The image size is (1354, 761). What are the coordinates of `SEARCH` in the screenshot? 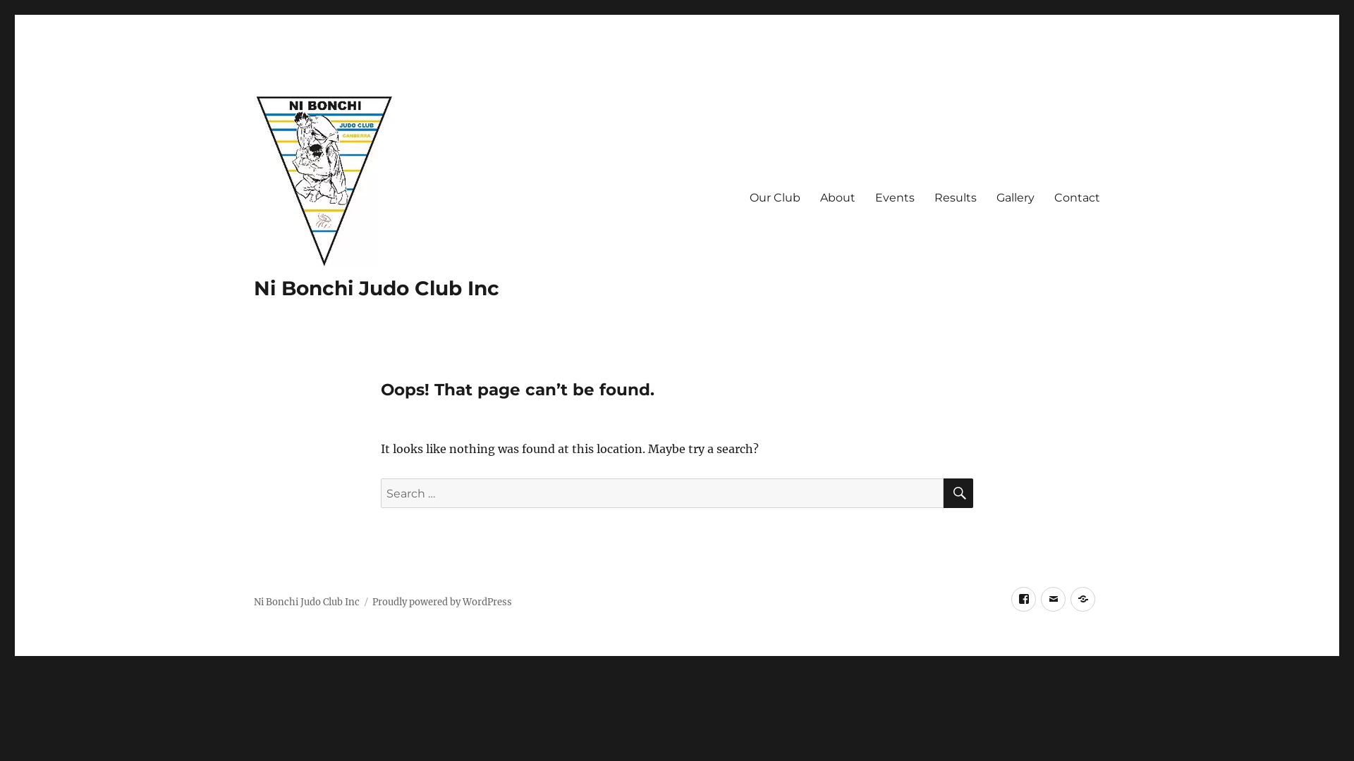 It's located at (958, 493).